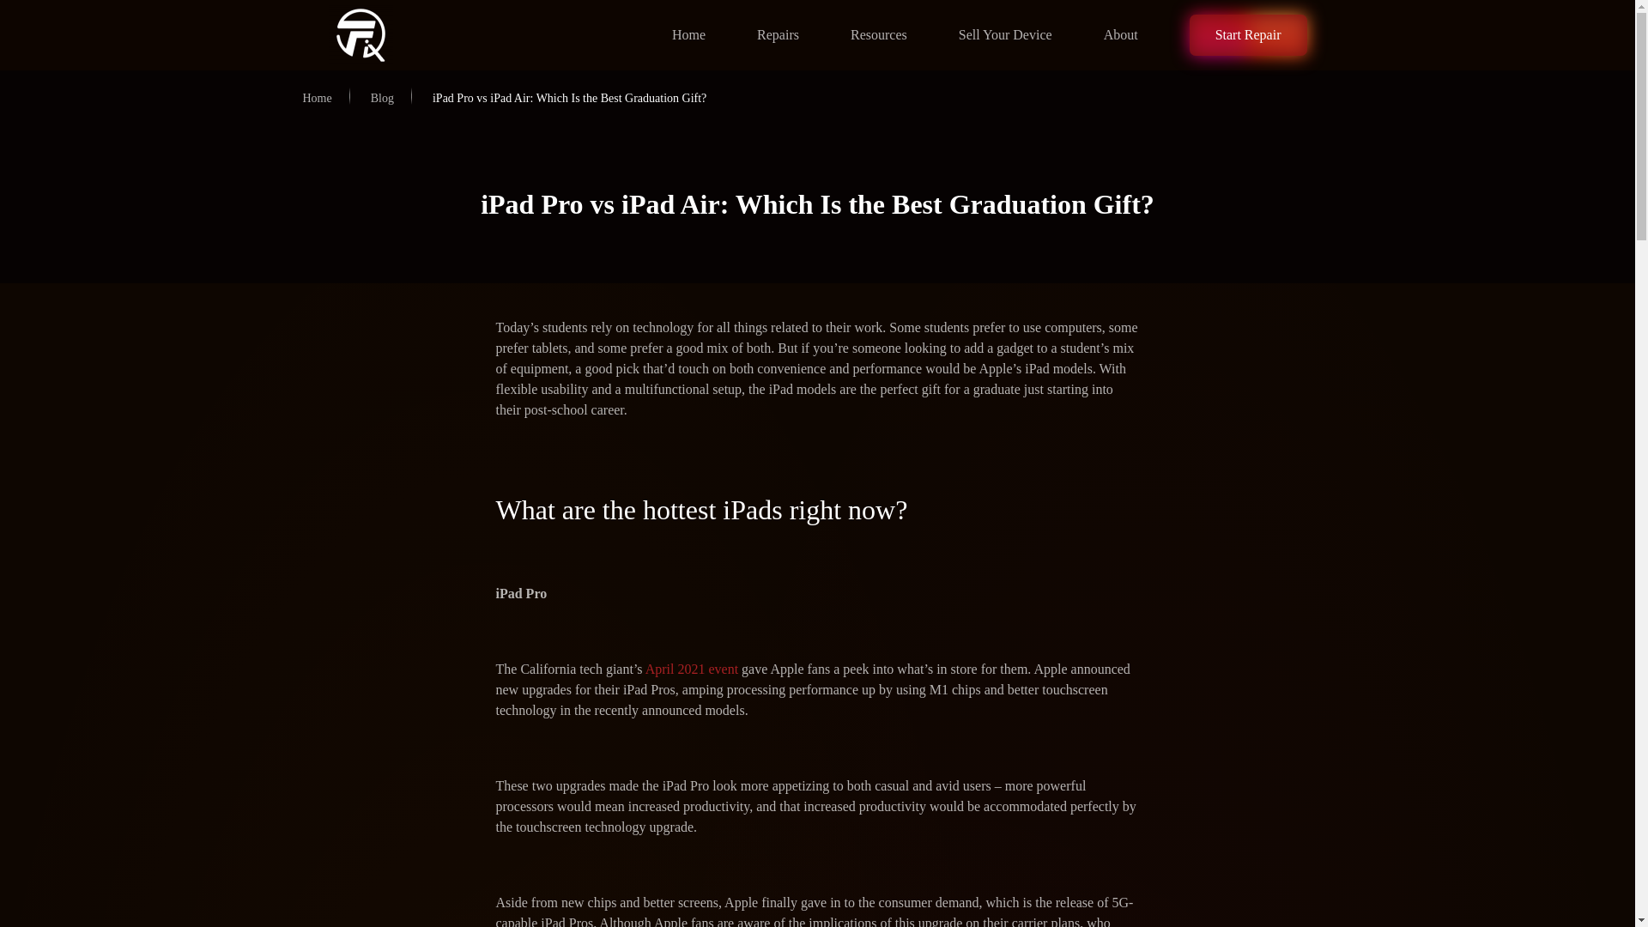 The height and width of the screenshot is (927, 1648). I want to click on Home, so click(316, 98).